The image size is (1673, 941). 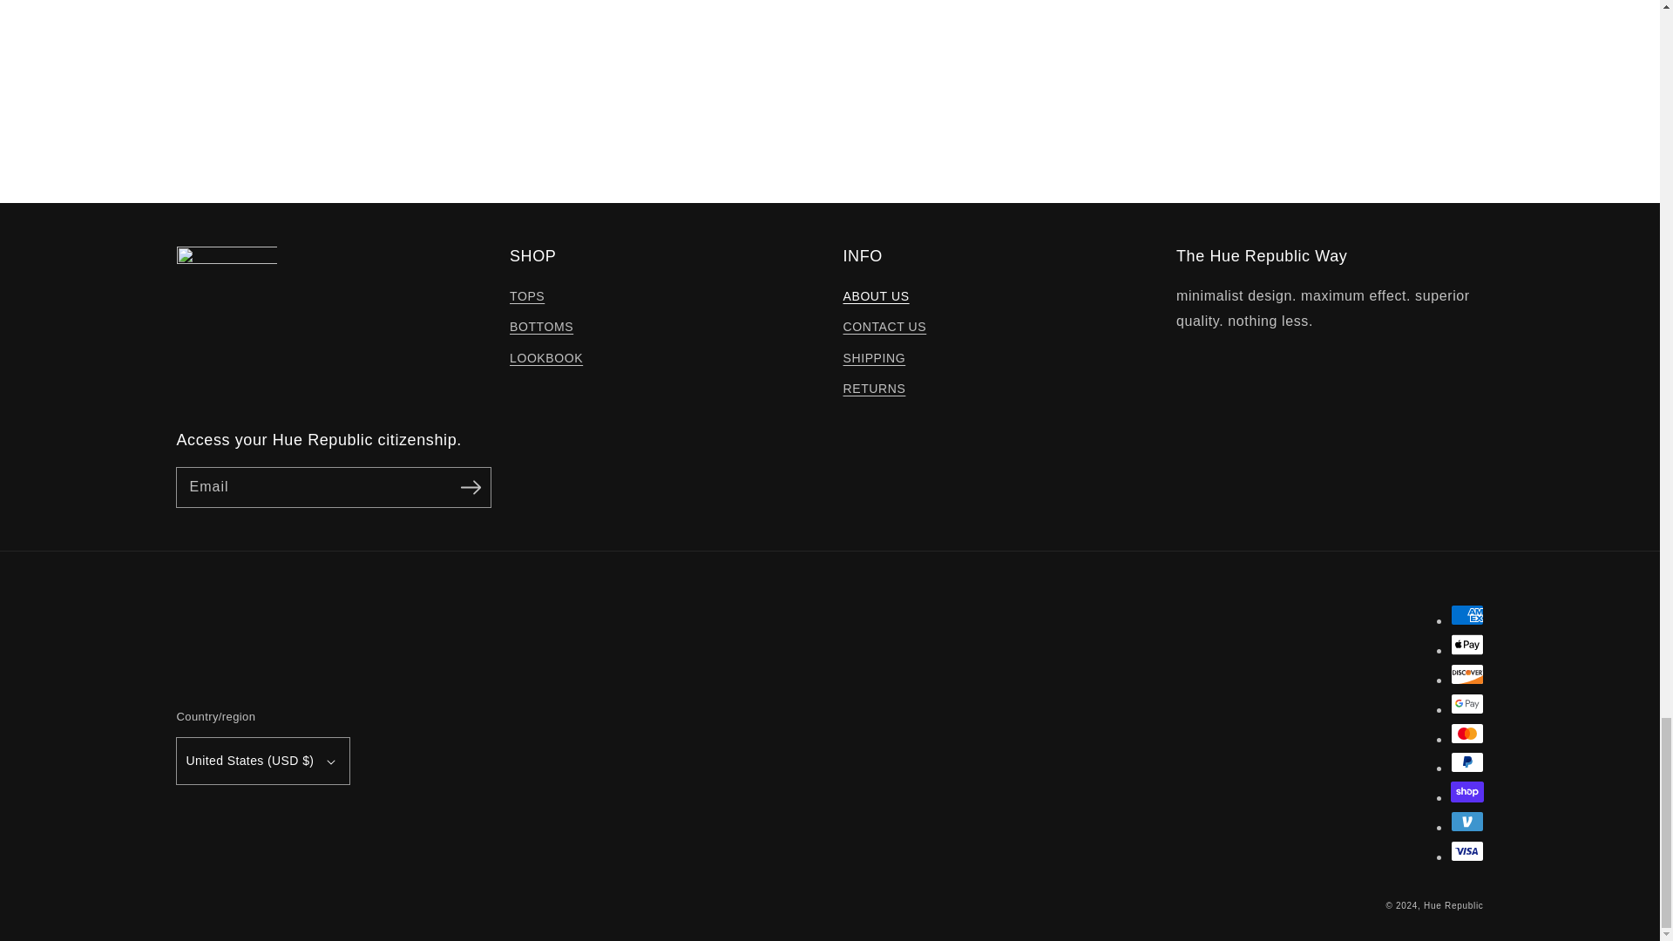 I want to click on American Express, so click(x=1466, y=615).